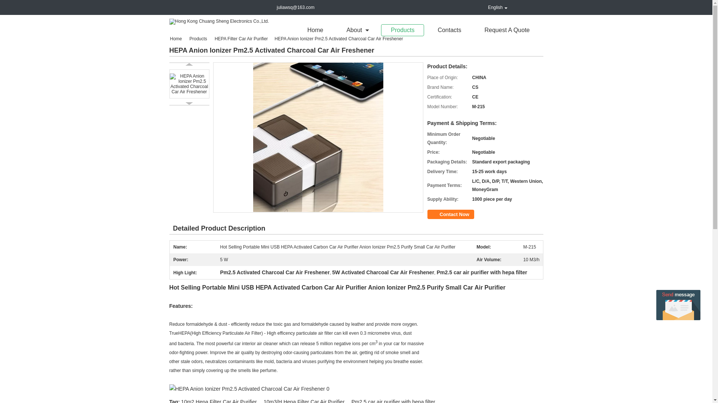 The image size is (718, 403). What do you see at coordinates (218, 401) in the screenshot?
I see `10m2 Hepa Filter Car Air Purifier` at bounding box center [218, 401].